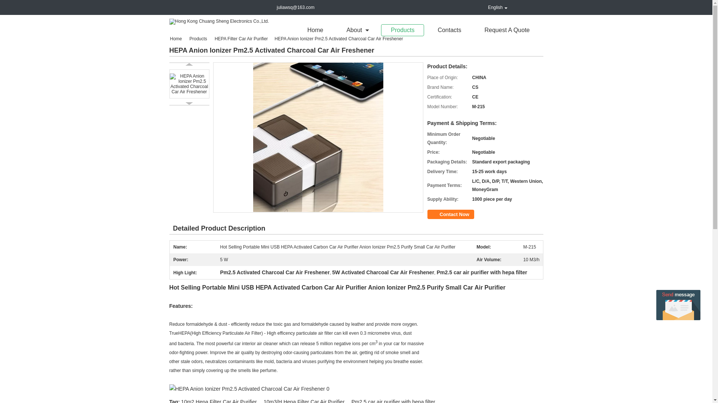 The image size is (718, 403). What do you see at coordinates (218, 401) in the screenshot?
I see `10m2 Hepa Filter Car Air Purifier` at bounding box center [218, 401].